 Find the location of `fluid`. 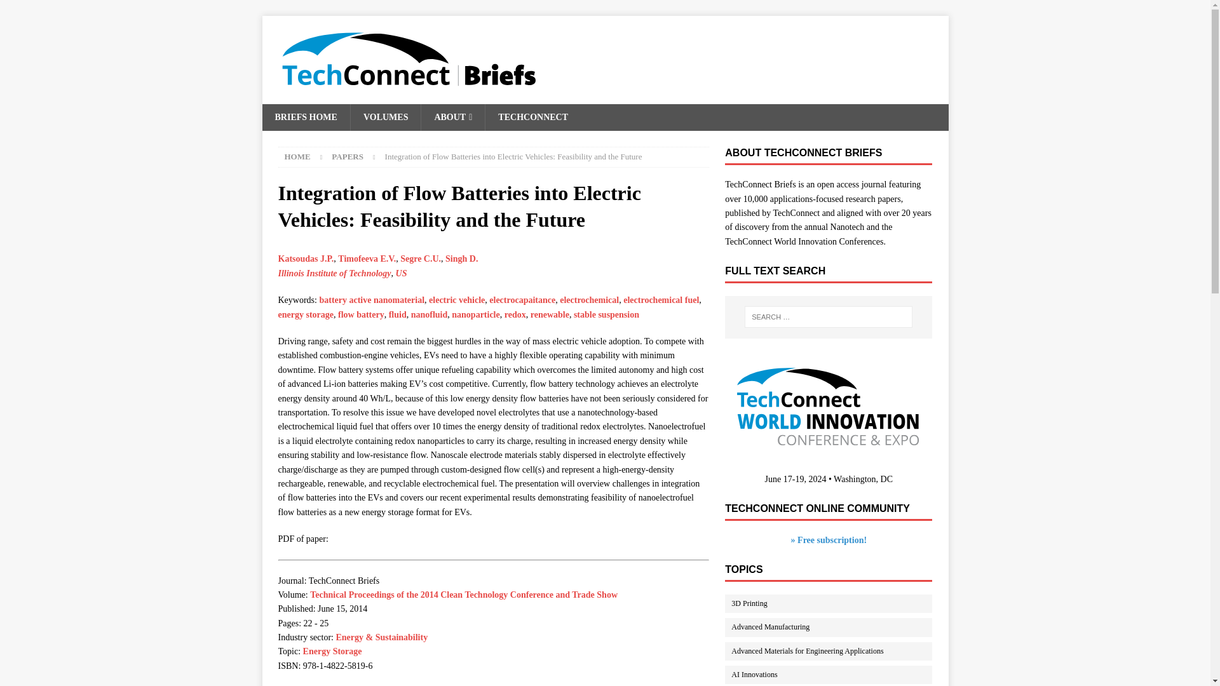

fluid is located at coordinates (398, 315).